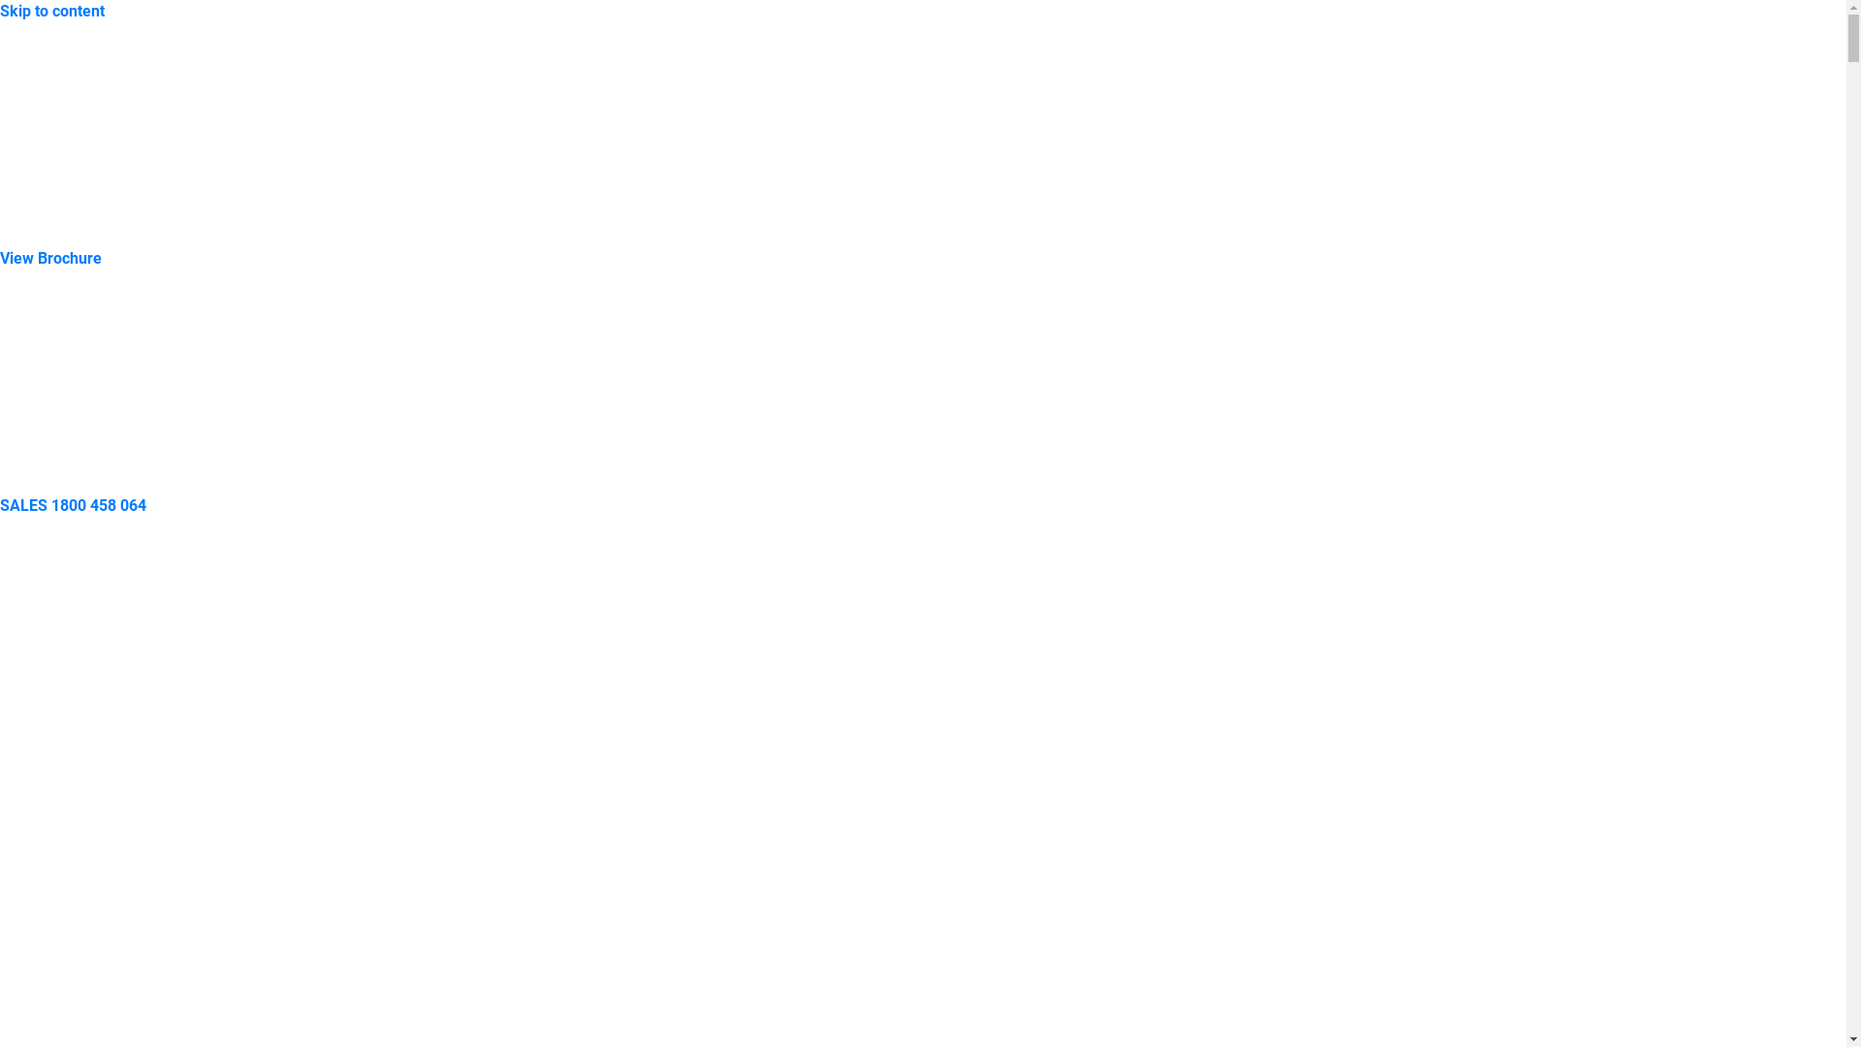 This screenshot has height=1047, width=1861. I want to click on SALES 1800 458 064, so click(74, 506).